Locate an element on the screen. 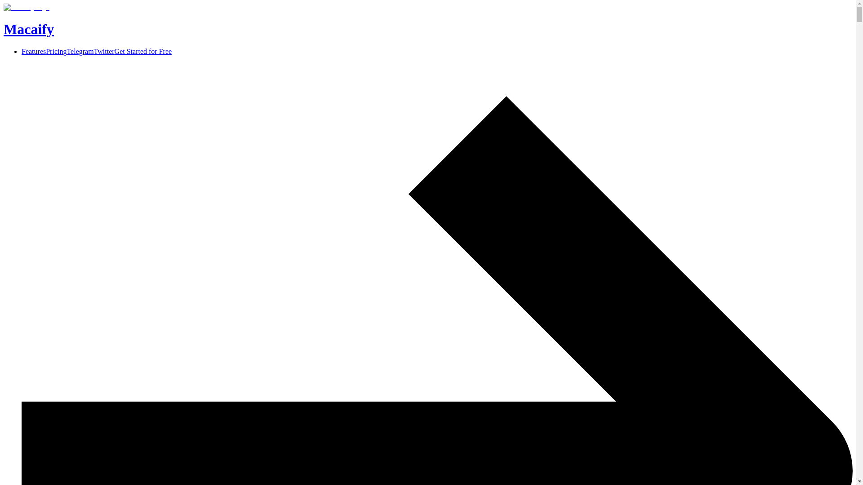 Image resolution: width=863 pixels, height=485 pixels. Pricing is located at coordinates (56, 51).